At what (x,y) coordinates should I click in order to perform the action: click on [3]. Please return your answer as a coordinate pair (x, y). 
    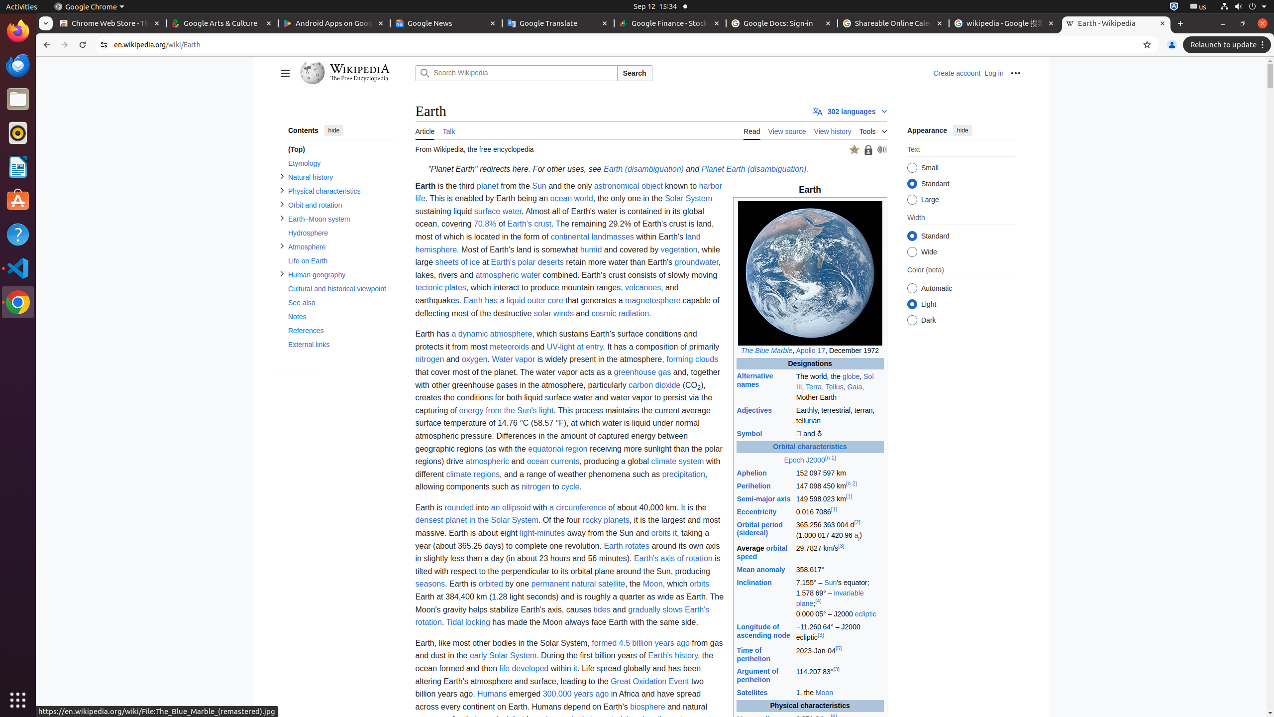
    Looking at the image, I should click on (841, 546).